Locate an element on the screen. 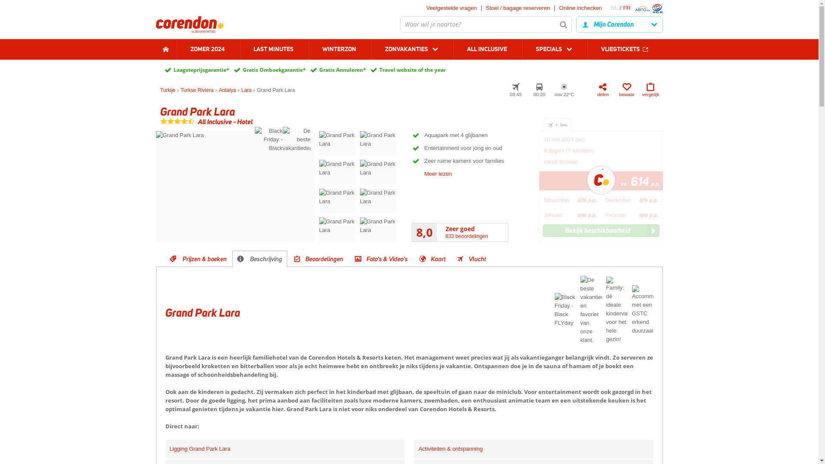  WINTERZON is located at coordinates (339, 49).